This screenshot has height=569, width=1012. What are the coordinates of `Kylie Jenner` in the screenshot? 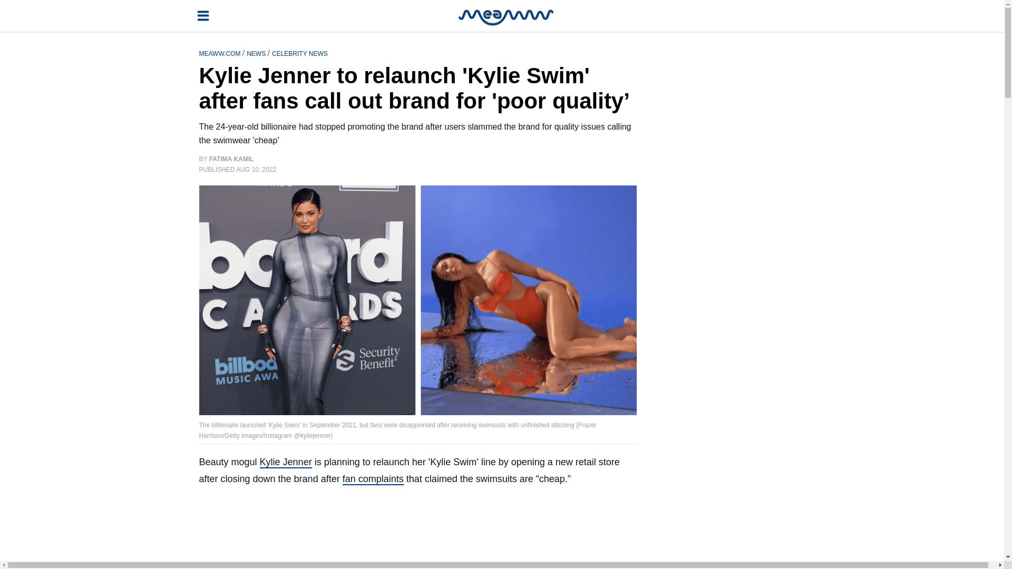 It's located at (286, 463).